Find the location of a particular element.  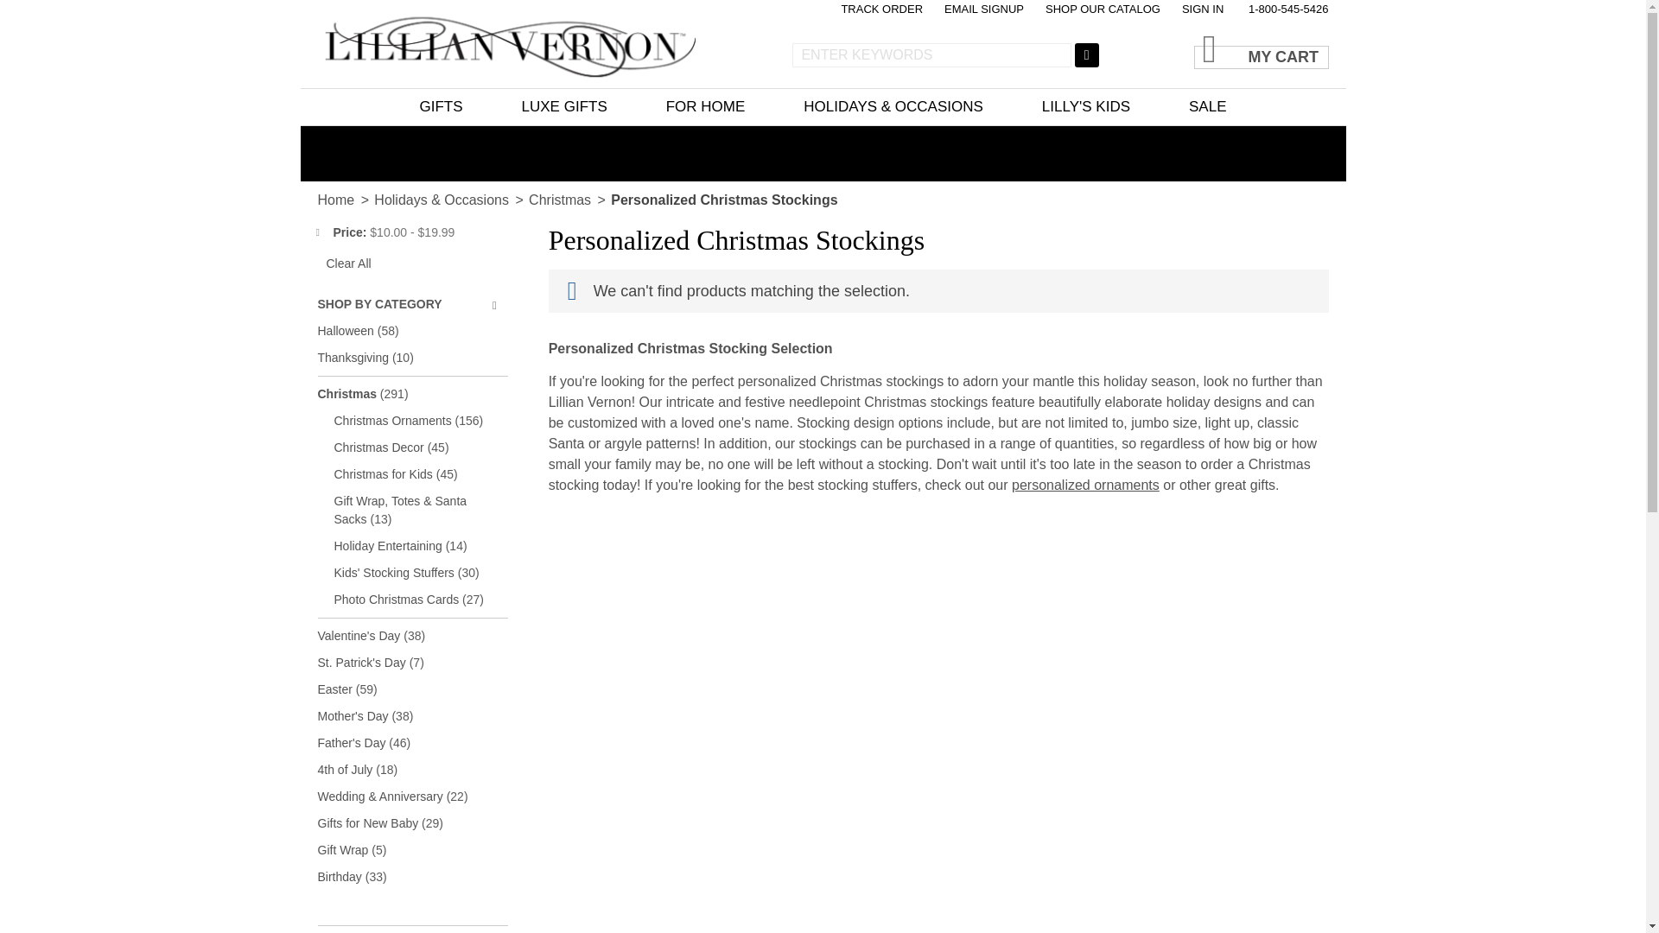

Lillian Vernon is located at coordinates (506, 43).